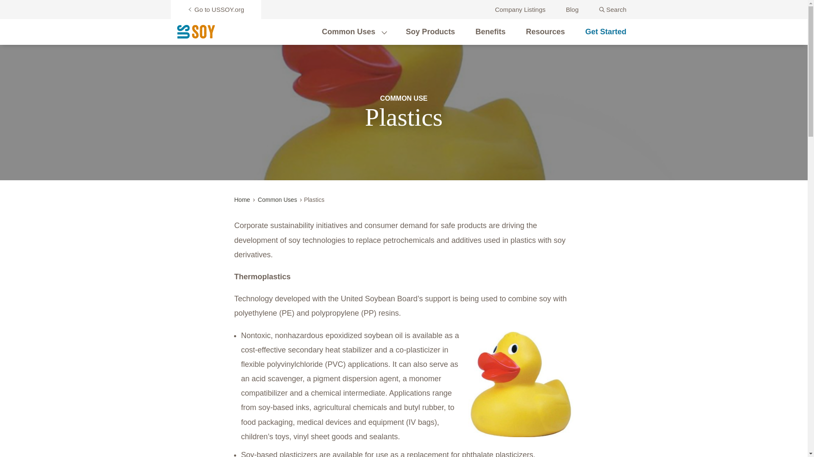 The height and width of the screenshot is (457, 814). I want to click on Company Listings, so click(520, 9).